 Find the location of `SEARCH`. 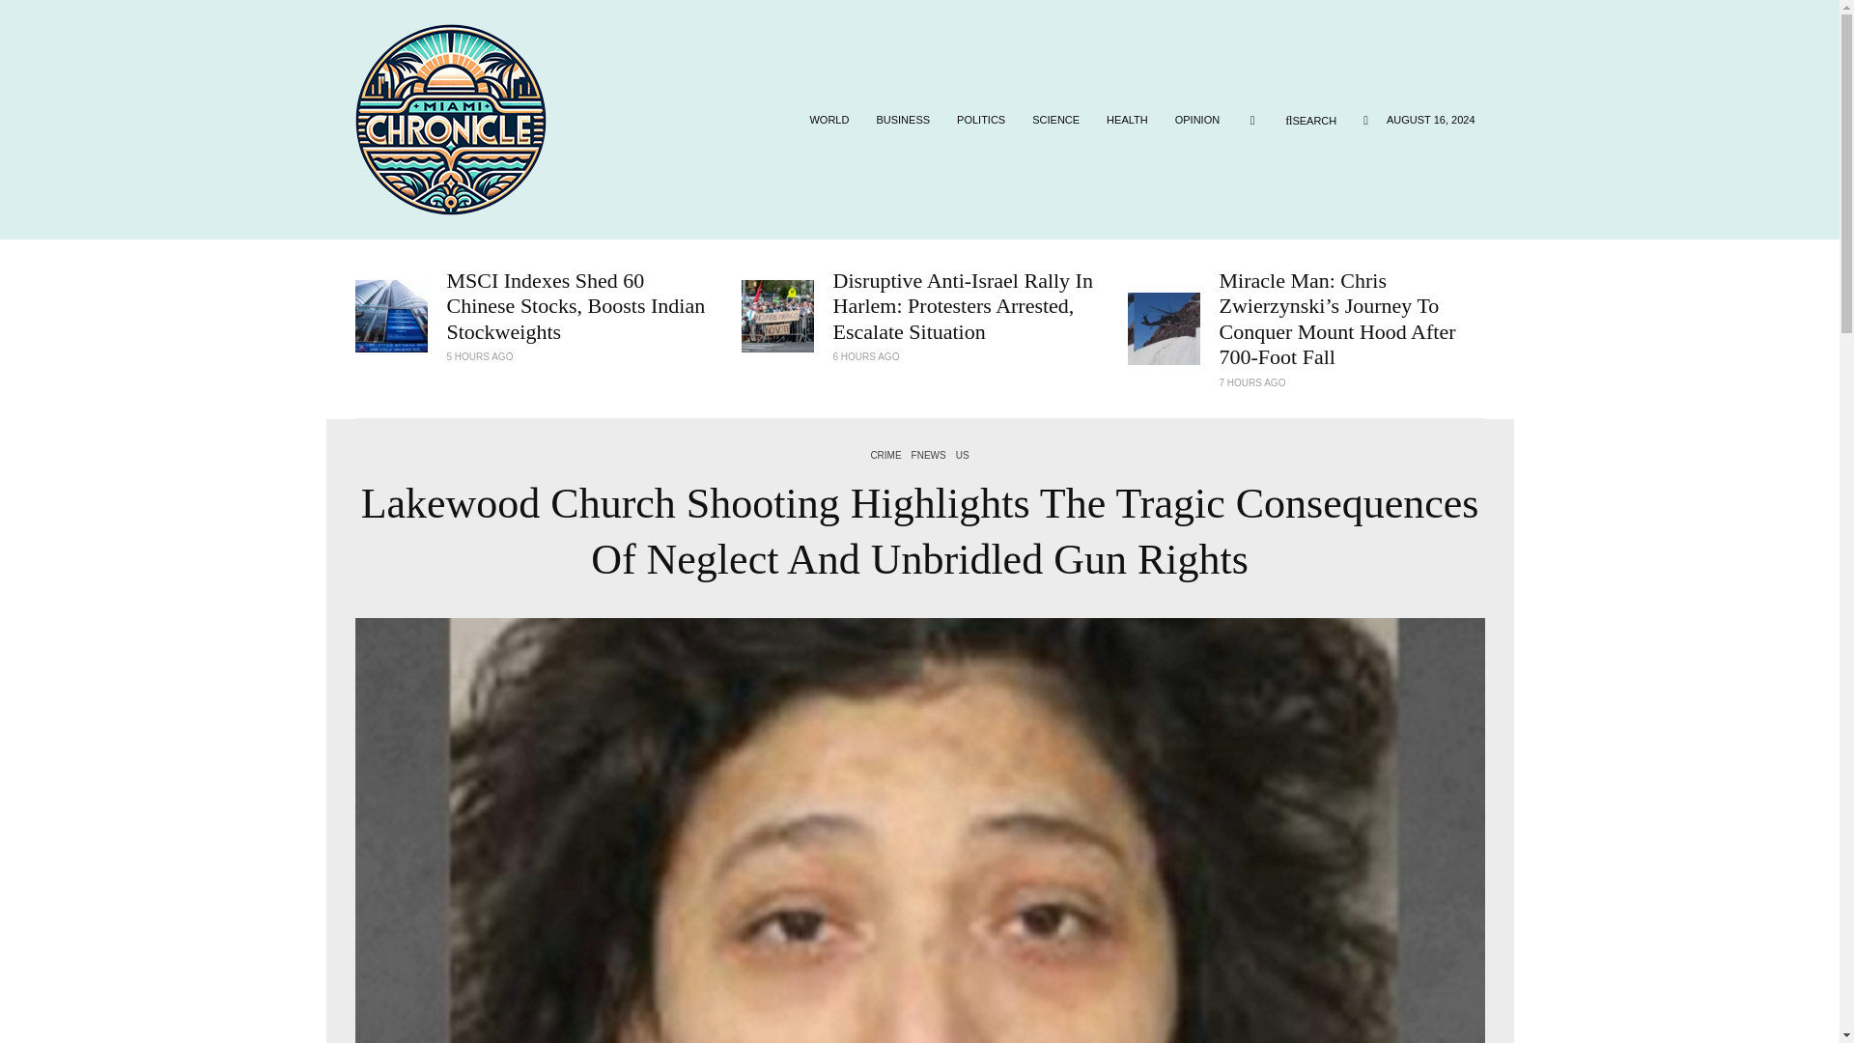

SEARCH is located at coordinates (1310, 120).